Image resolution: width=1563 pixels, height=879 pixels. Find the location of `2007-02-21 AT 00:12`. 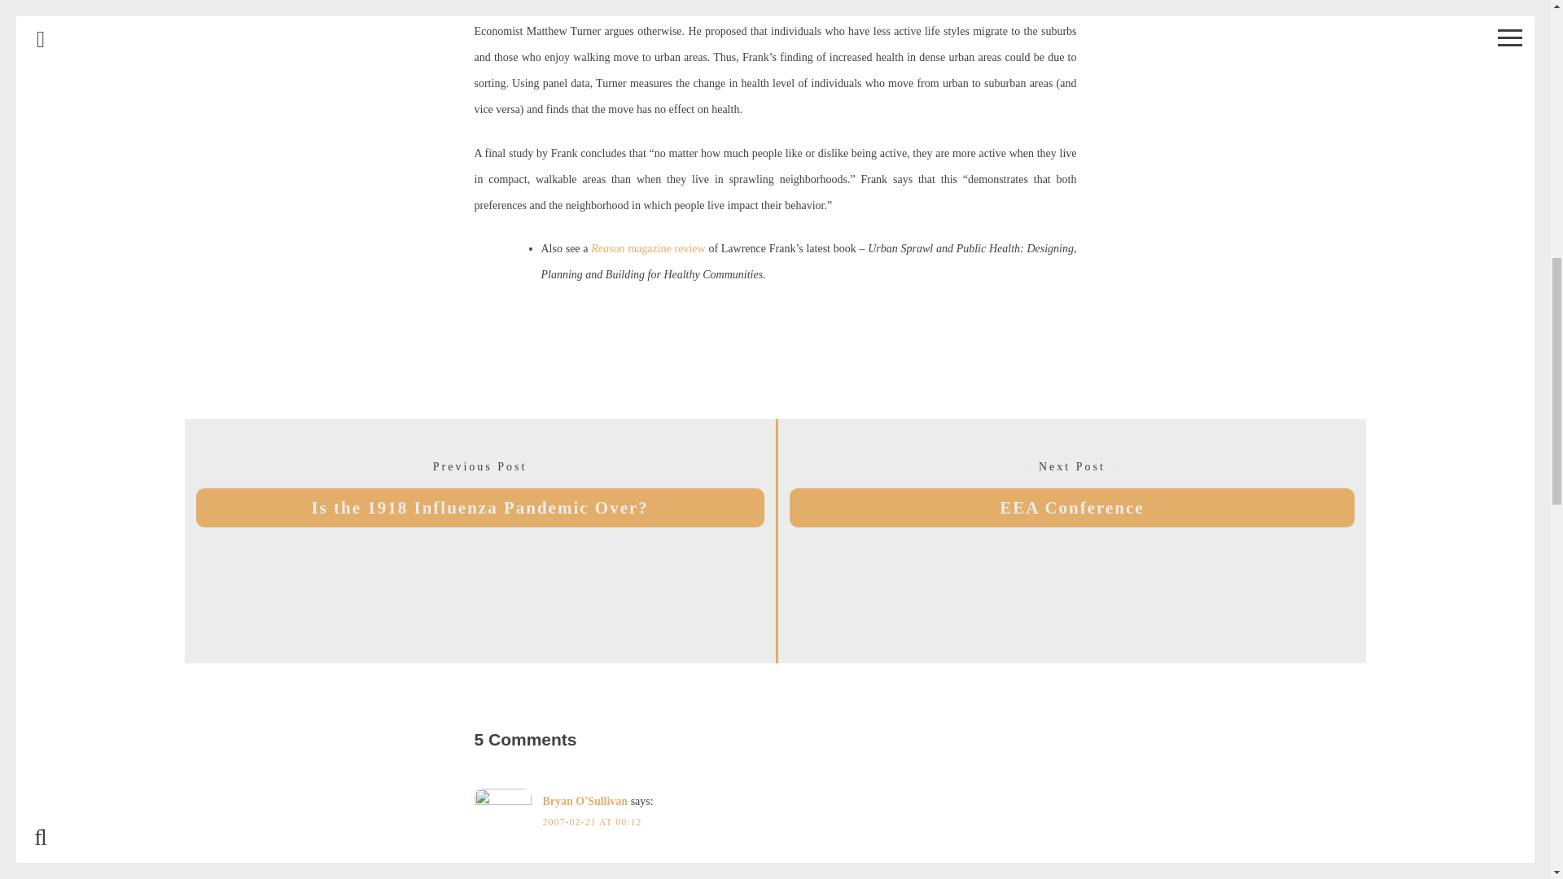

2007-02-21 AT 00:12 is located at coordinates (647, 249).